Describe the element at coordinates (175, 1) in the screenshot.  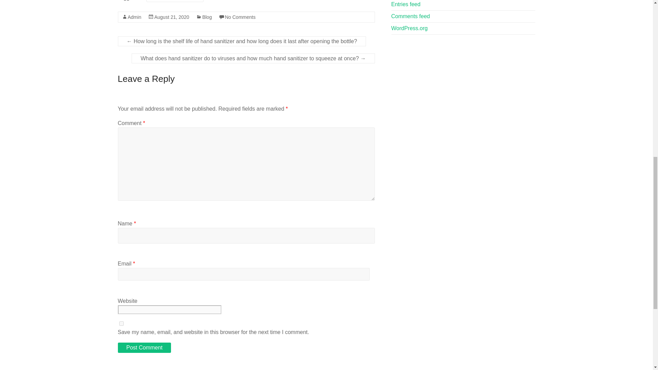
I see `alcohol hand sanitizer` at that location.